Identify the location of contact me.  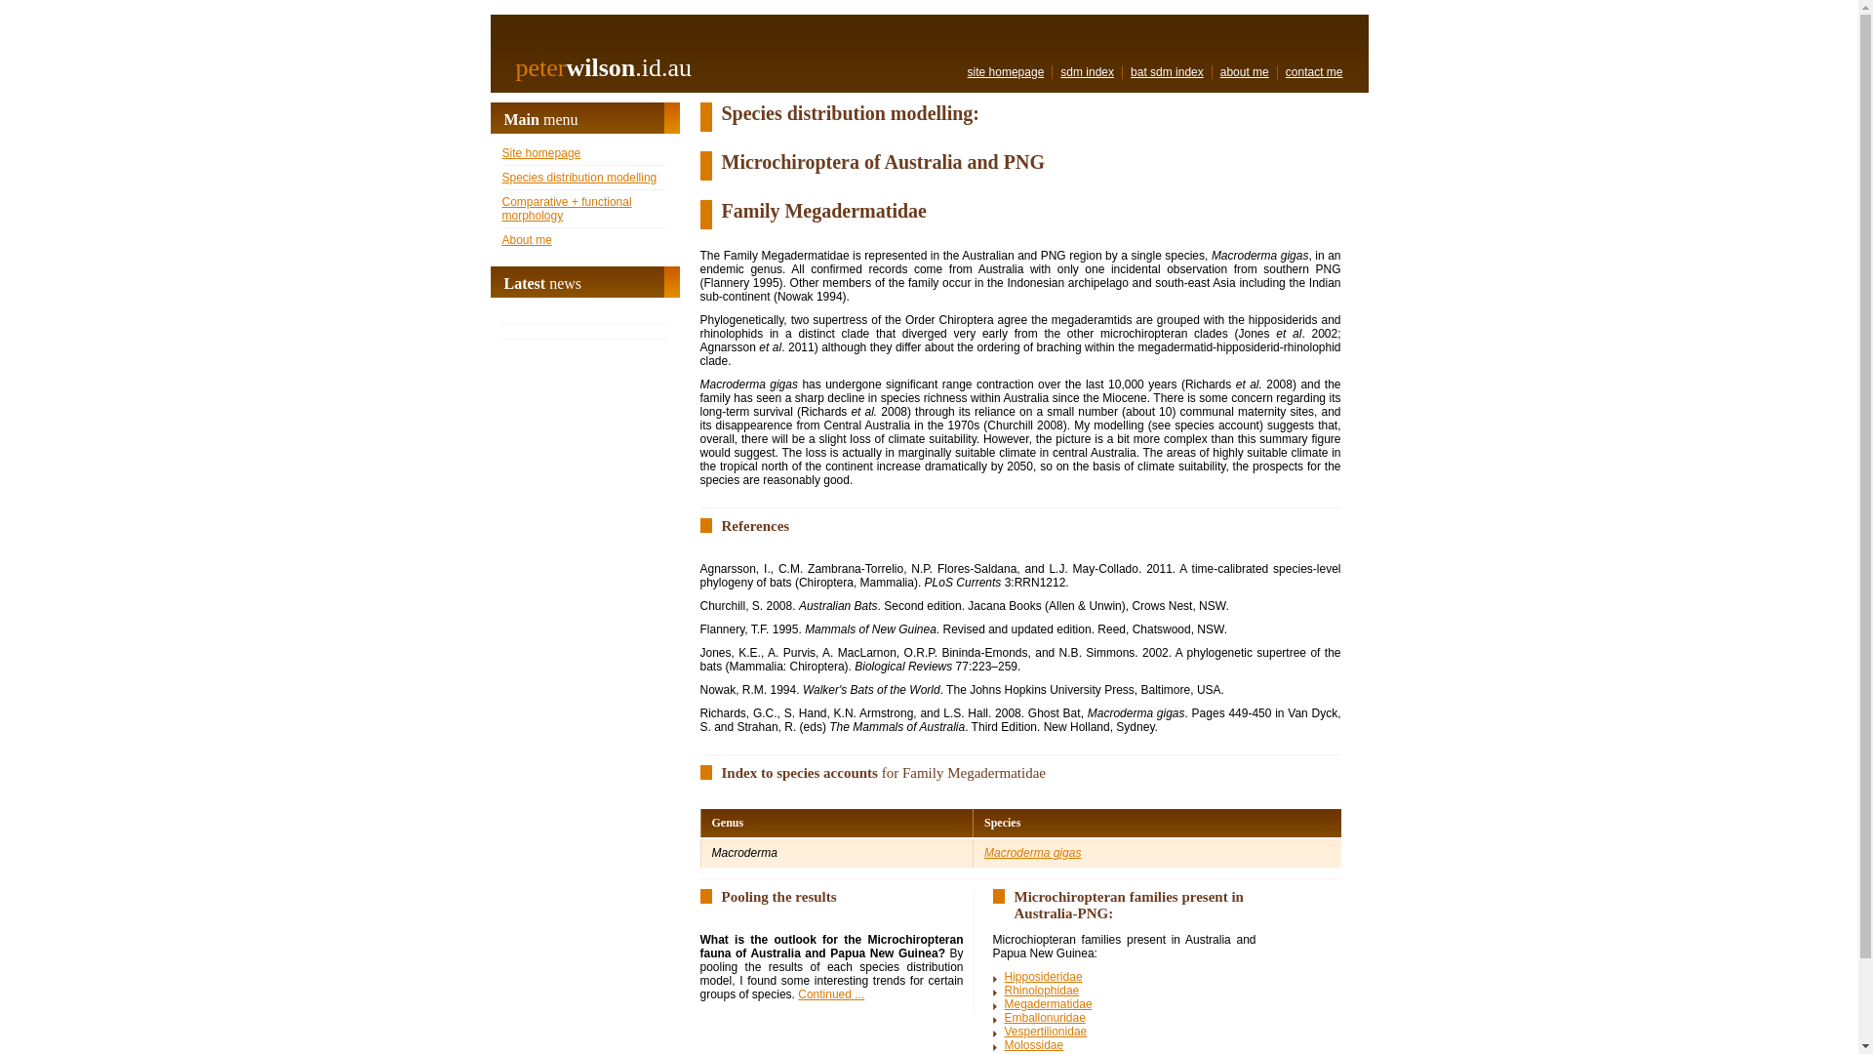
(1315, 72).